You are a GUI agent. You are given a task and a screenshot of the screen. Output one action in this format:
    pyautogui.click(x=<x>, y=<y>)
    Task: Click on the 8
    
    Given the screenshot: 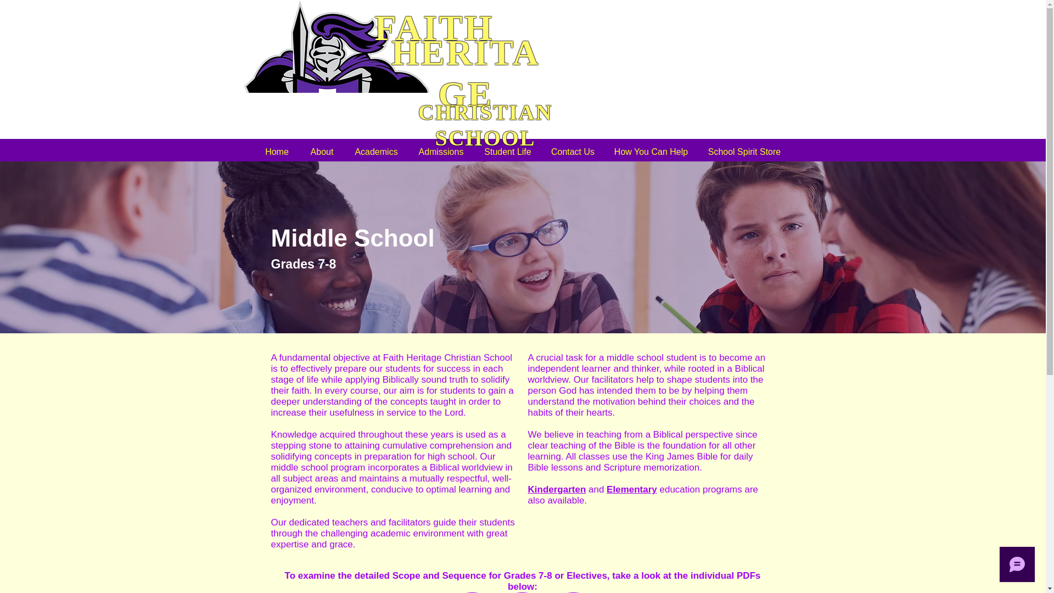 What is the action you would take?
    pyautogui.click(x=522, y=592)
    